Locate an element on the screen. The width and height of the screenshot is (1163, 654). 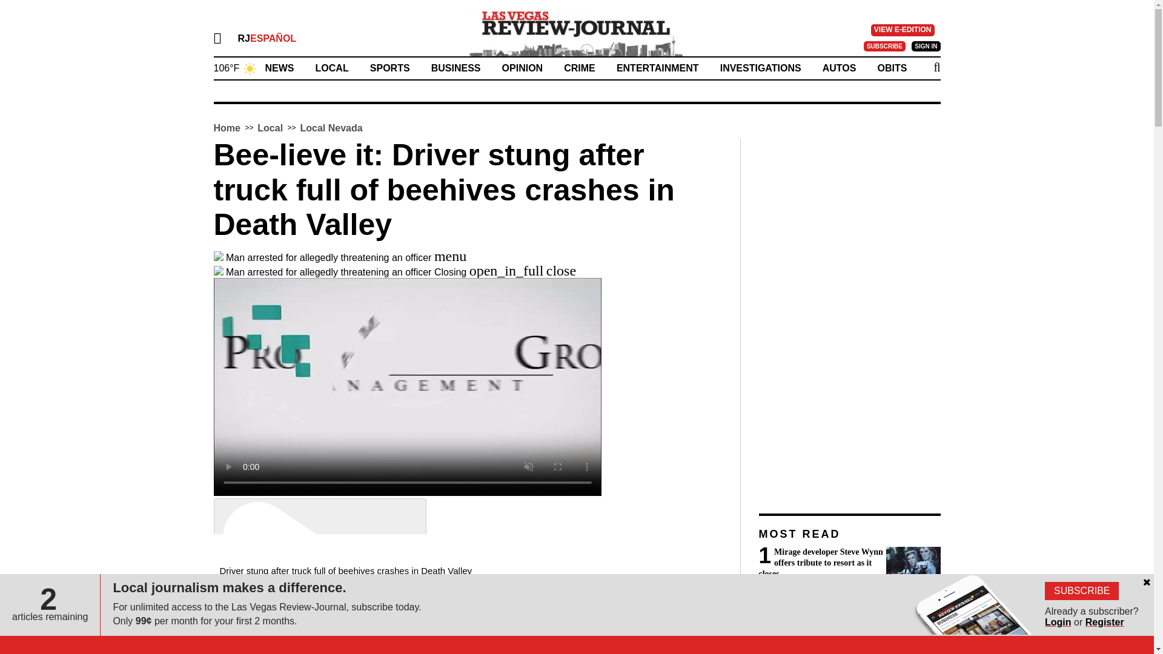
SIGN IN is located at coordinates (926, 47).